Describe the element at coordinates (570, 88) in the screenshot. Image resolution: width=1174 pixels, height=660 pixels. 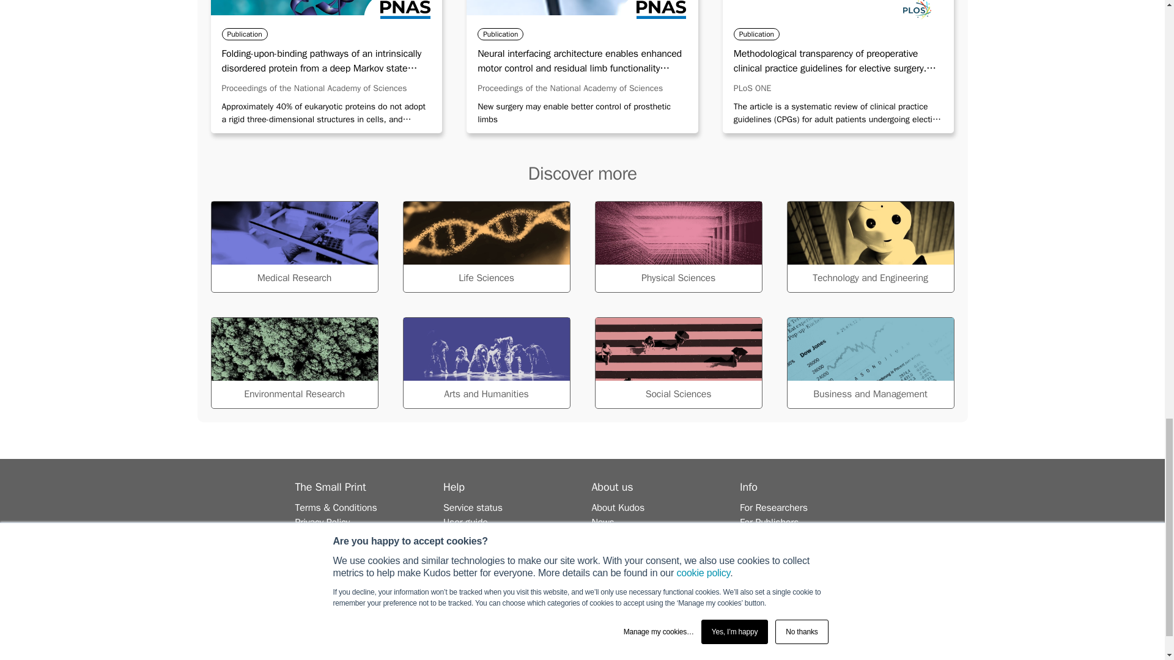
I see `Proceedings of the National Academy of Sciences` at that location.